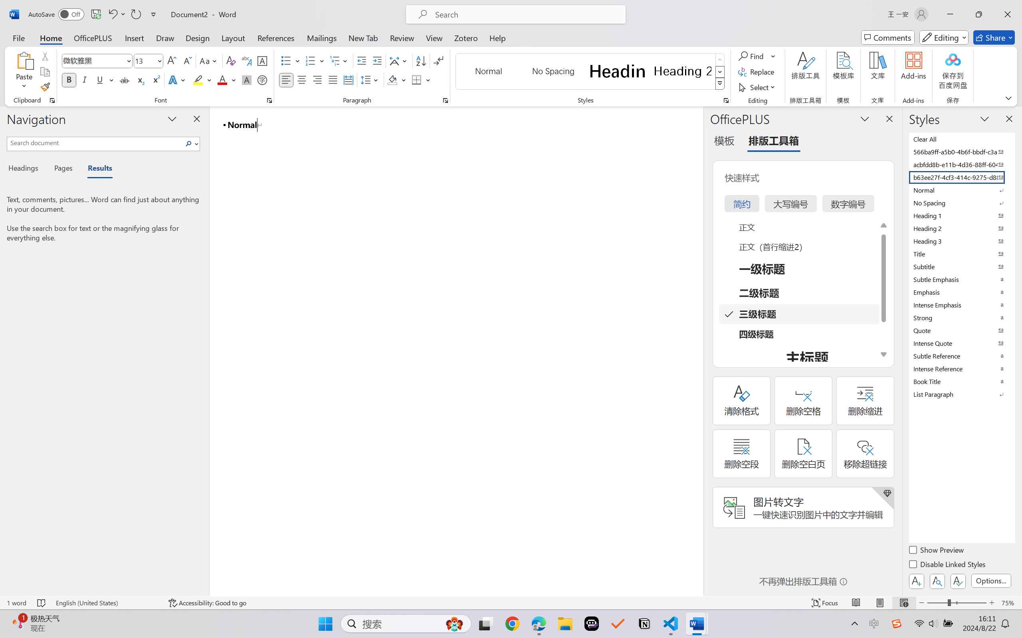 The height and width of the screenshot is (638, 1022). What do you see at coordinates (246, 61) in the screenshot?
I see `Phonetic Guide...` at bounding box center [246, 61].